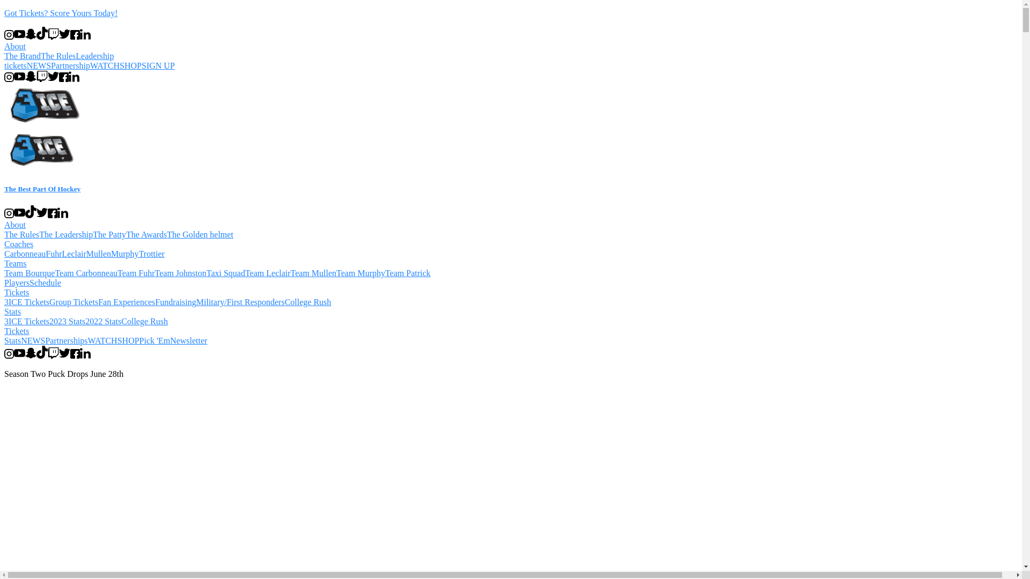 The height and width of the screenshot is (579, 1030). What do you see at coordinates (152, 254) in the screenshot?
I see `Trottier` at bounding box center [152, 254].